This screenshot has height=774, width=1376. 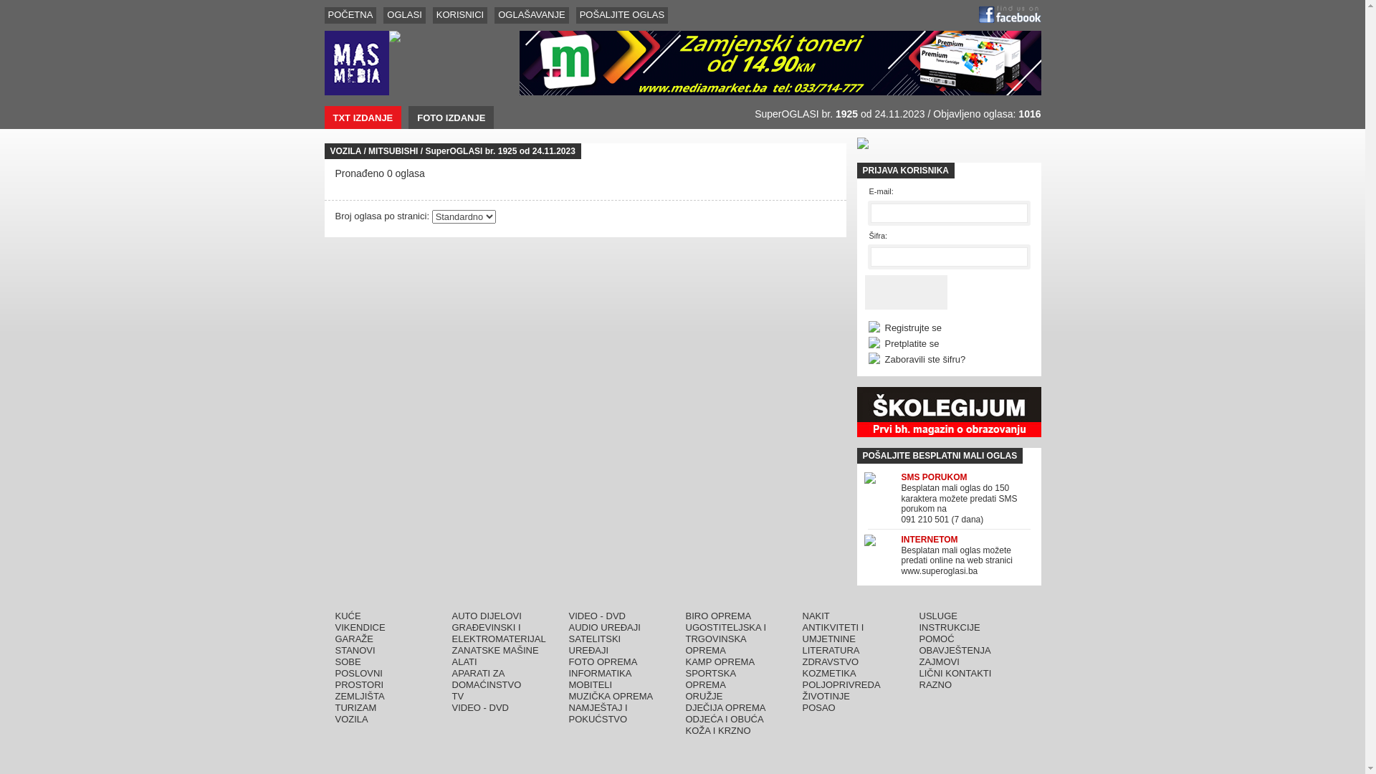 What do you see at coordinates (591, 685) in the screenshot?
I see `MOBITELI` at bounding box center [591, 685].